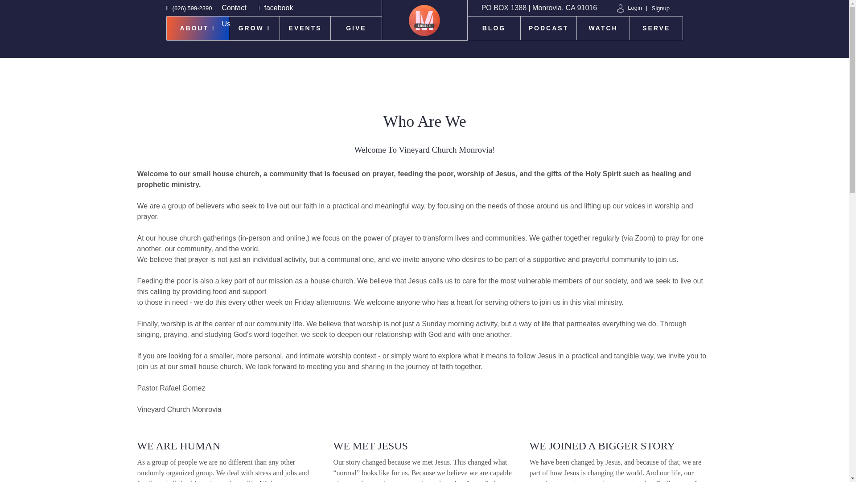 The height and width of the screenshot is (482, 856). What do you see at coordinates (234, 15) in the screenshot?
I see `Contact Us` at bounding box center [234, 15].